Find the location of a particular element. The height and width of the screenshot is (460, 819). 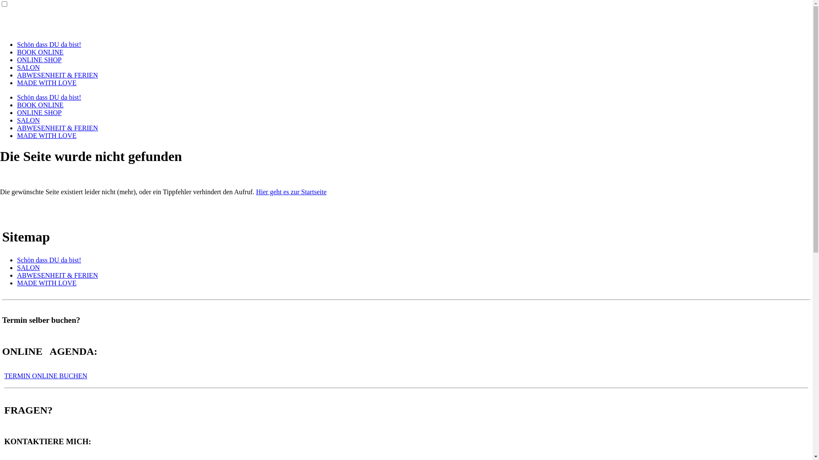

ABWESENHEIT & FERIEN is located at coordinates (58, 75).